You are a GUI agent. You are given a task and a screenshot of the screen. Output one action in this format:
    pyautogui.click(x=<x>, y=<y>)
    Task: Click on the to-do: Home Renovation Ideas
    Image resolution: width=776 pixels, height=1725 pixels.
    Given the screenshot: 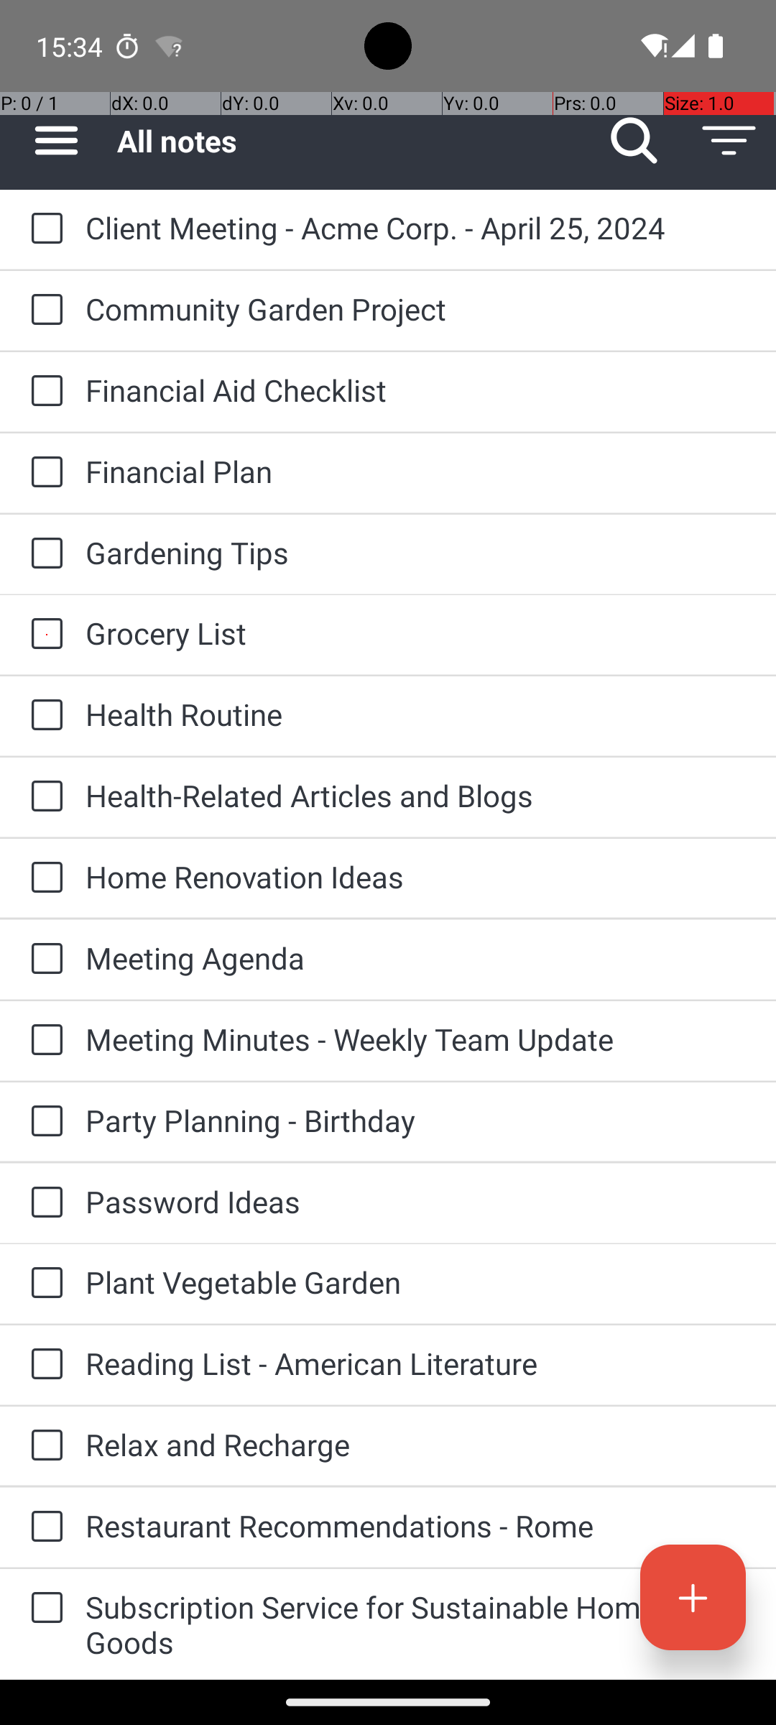 What is the action you would take?
    pyautogui.click(x=43, y=878)
    